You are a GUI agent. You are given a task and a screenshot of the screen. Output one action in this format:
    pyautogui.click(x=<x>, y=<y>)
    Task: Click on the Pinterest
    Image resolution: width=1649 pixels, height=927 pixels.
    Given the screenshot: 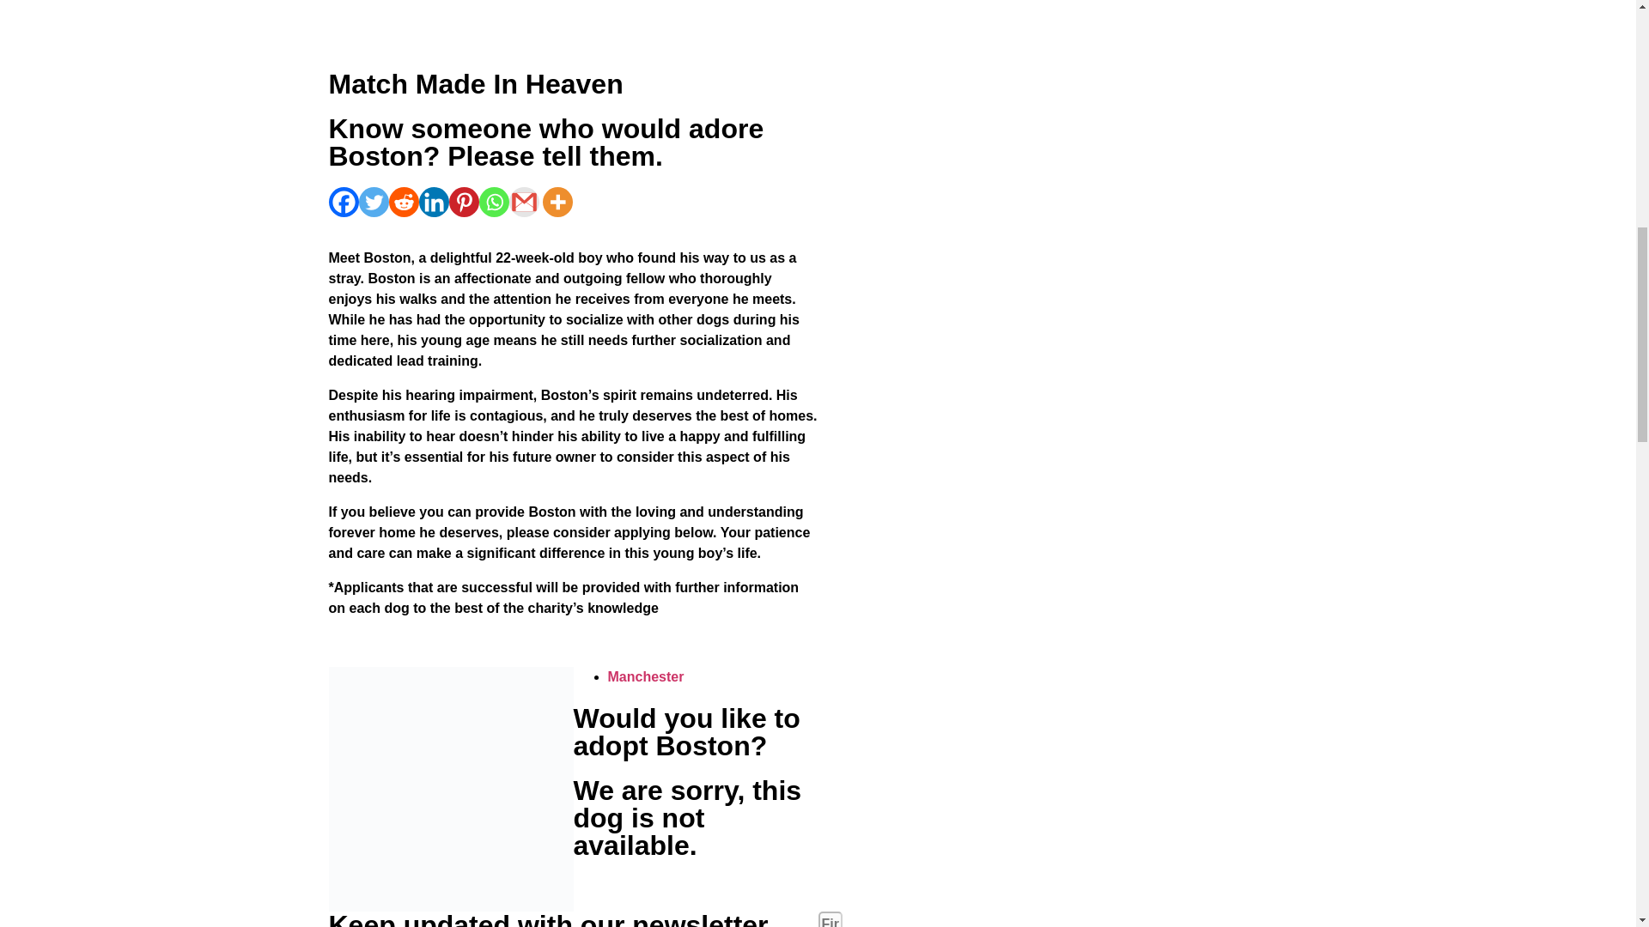 What is the action you would take?
    pyautogui.click(x=463, y=202)
    